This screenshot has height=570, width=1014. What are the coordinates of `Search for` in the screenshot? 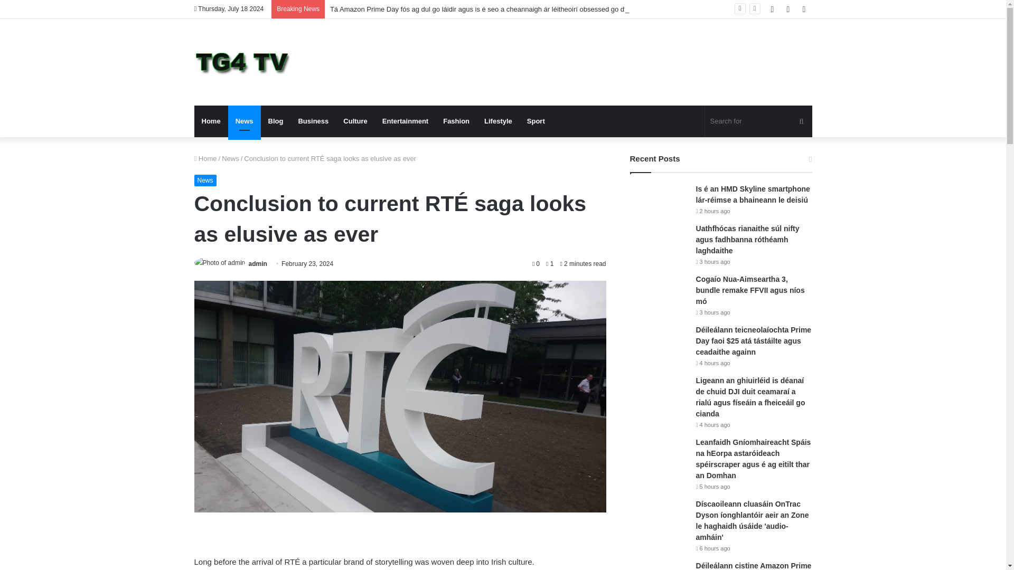 It's located at (758, 121).